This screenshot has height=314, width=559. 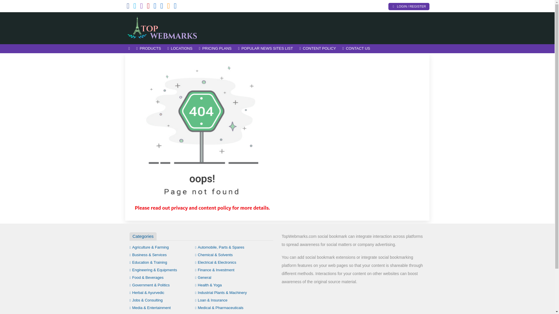 I want to click on CONTACT US, so click(x=356, y=49).